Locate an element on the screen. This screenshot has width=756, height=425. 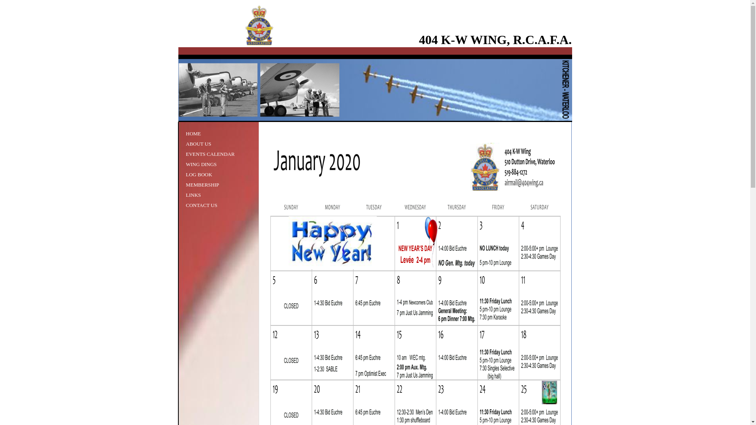
EVENTS CALENDAR is located at coordinates (210, 154).